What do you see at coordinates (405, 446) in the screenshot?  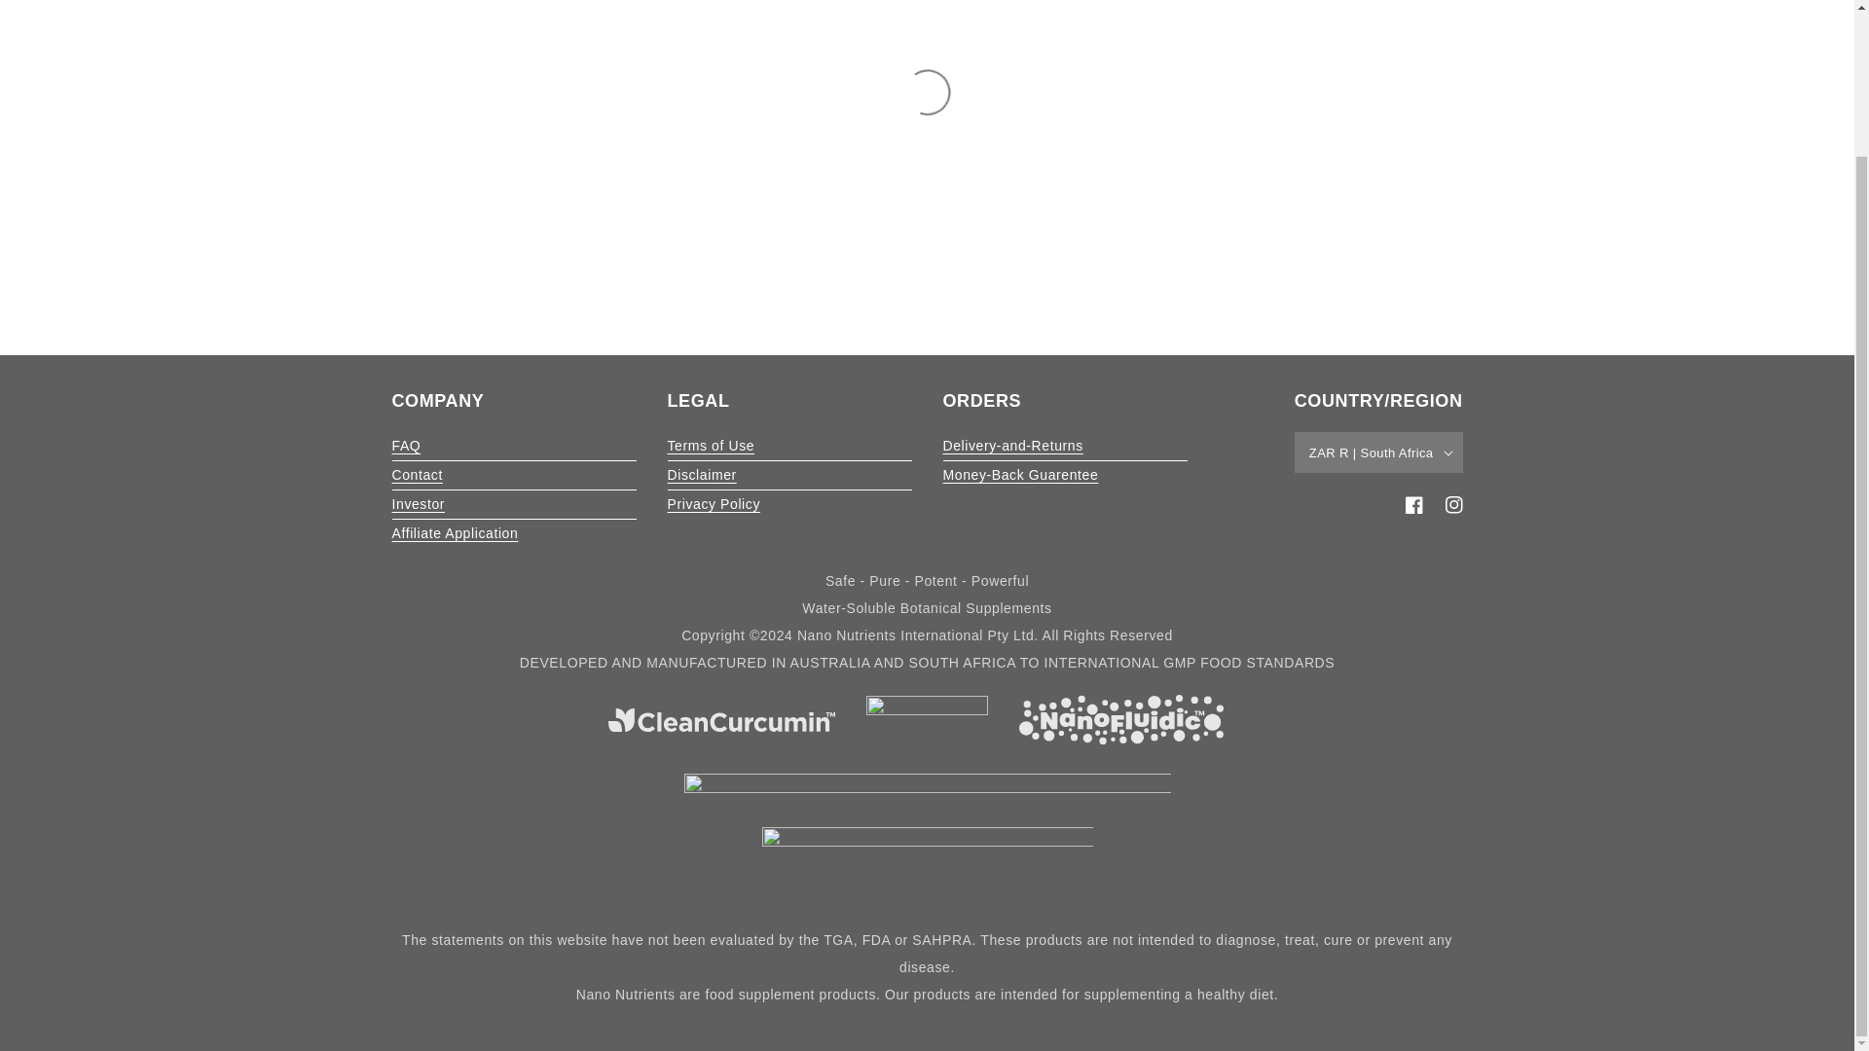 I see `FAQ` at bounding box center [405, 446].